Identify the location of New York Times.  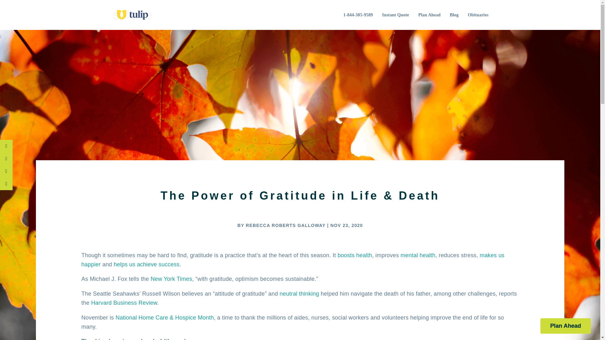
(171, 279).